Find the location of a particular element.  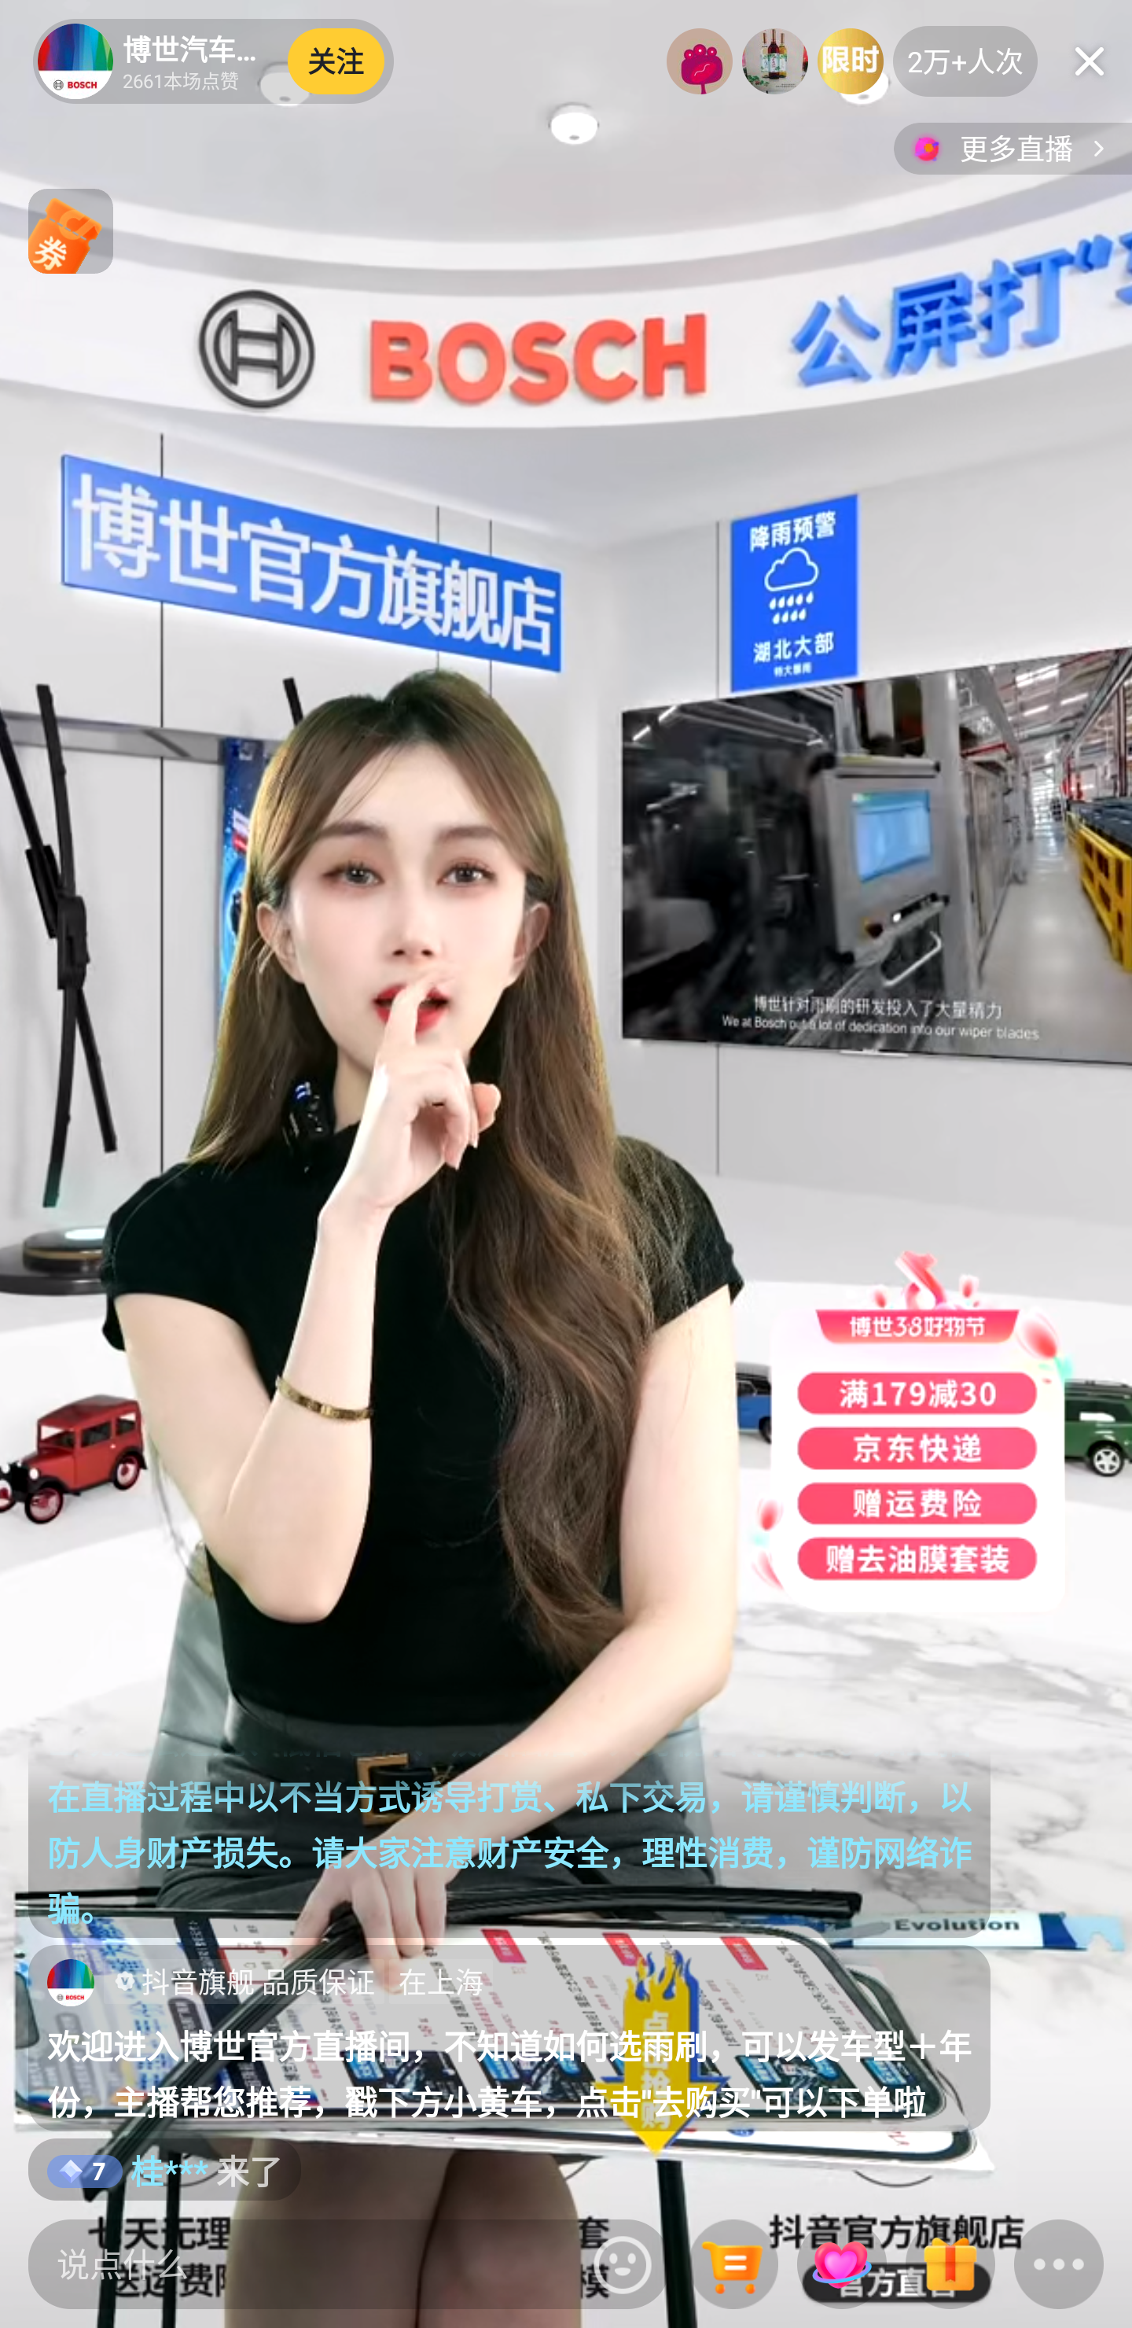

礼物 is located at coordinates (950, 2266).